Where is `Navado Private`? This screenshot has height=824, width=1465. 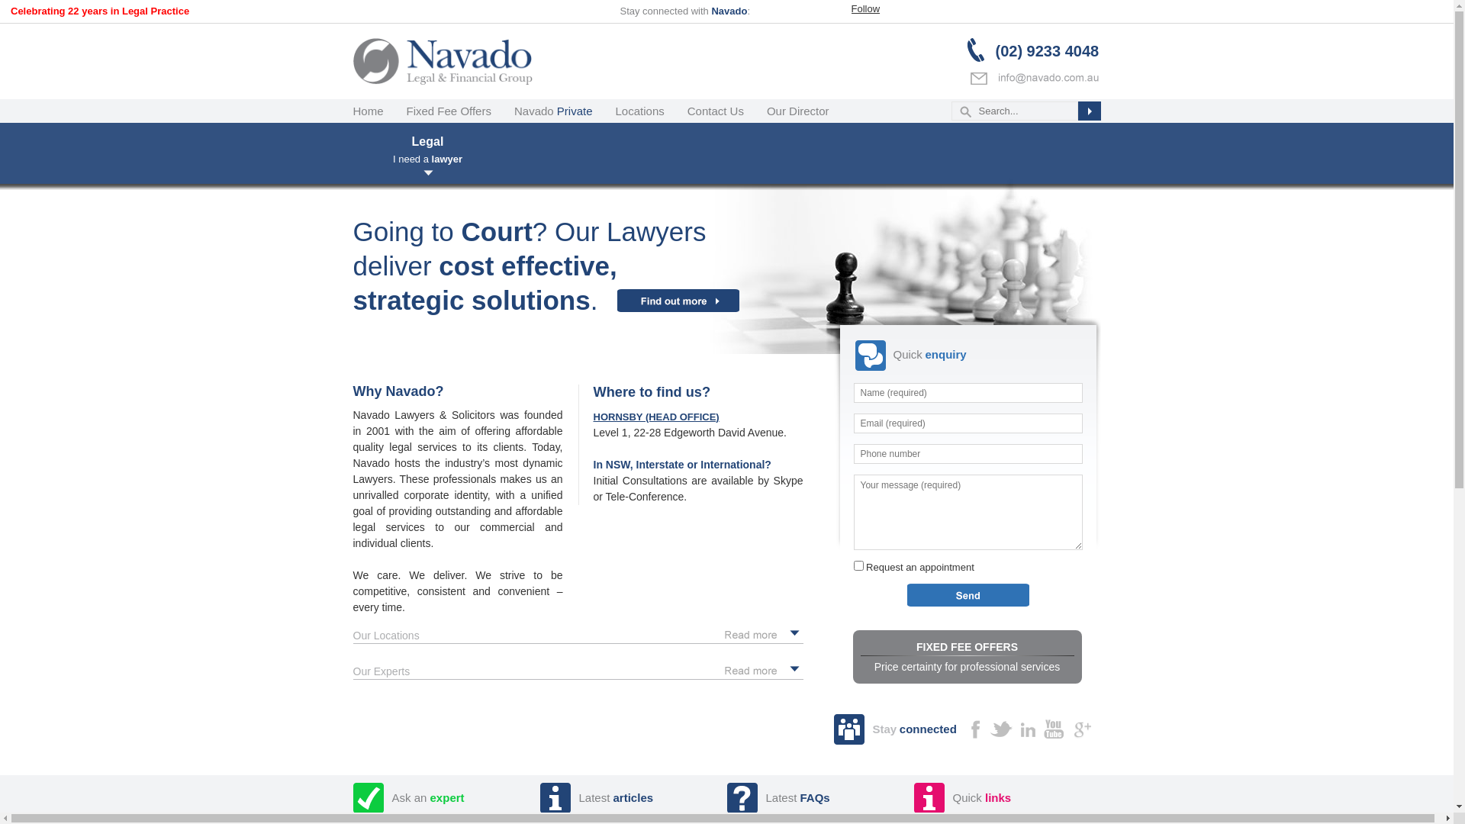
Navado Private is located at coordinates (565, 111).